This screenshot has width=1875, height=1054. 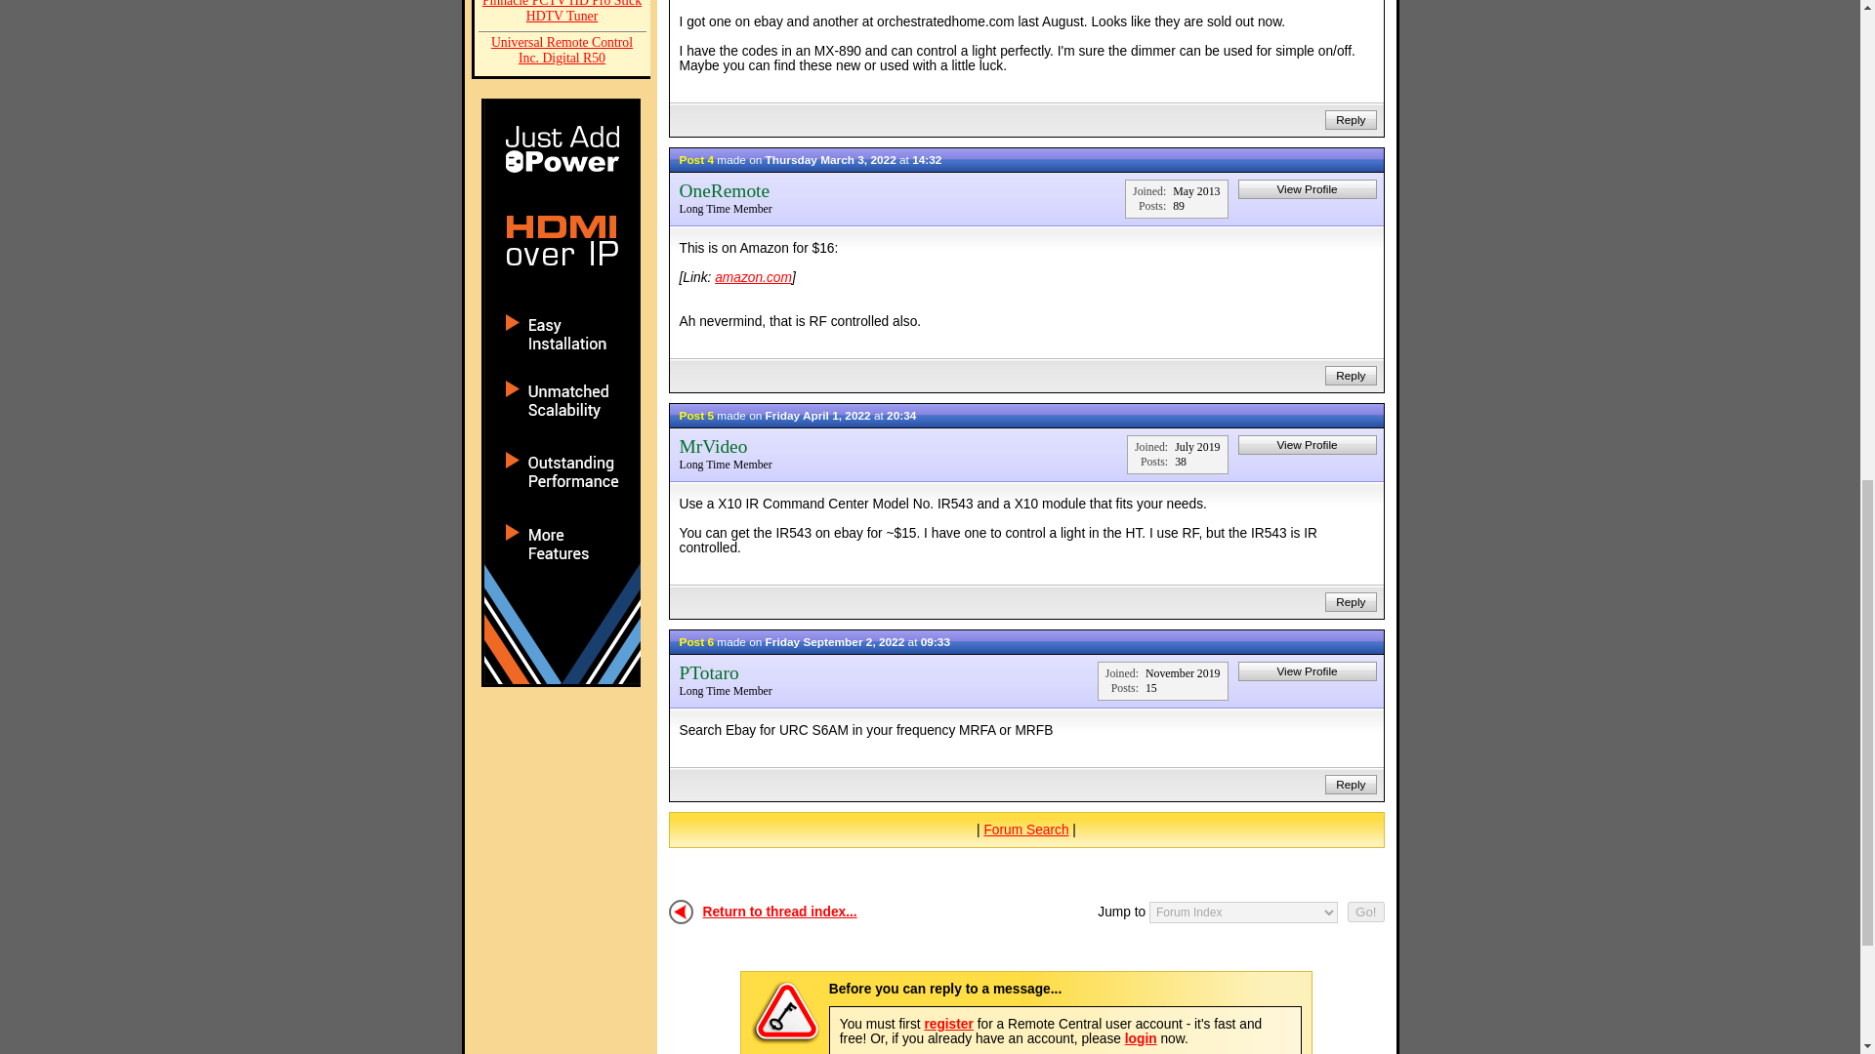 I want to click on Reply, so click(x=1350, y=119).